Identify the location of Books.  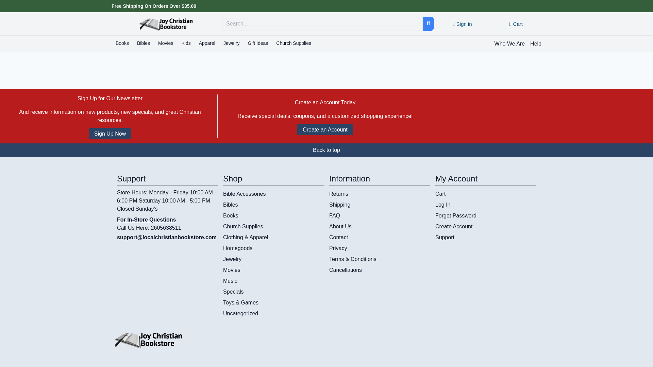
(122, 43).